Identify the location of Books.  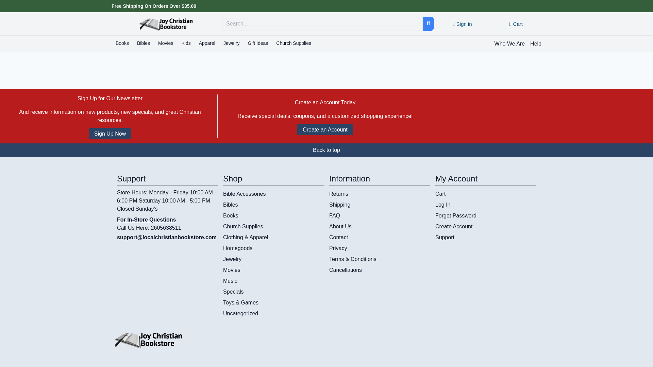
(122, 43).